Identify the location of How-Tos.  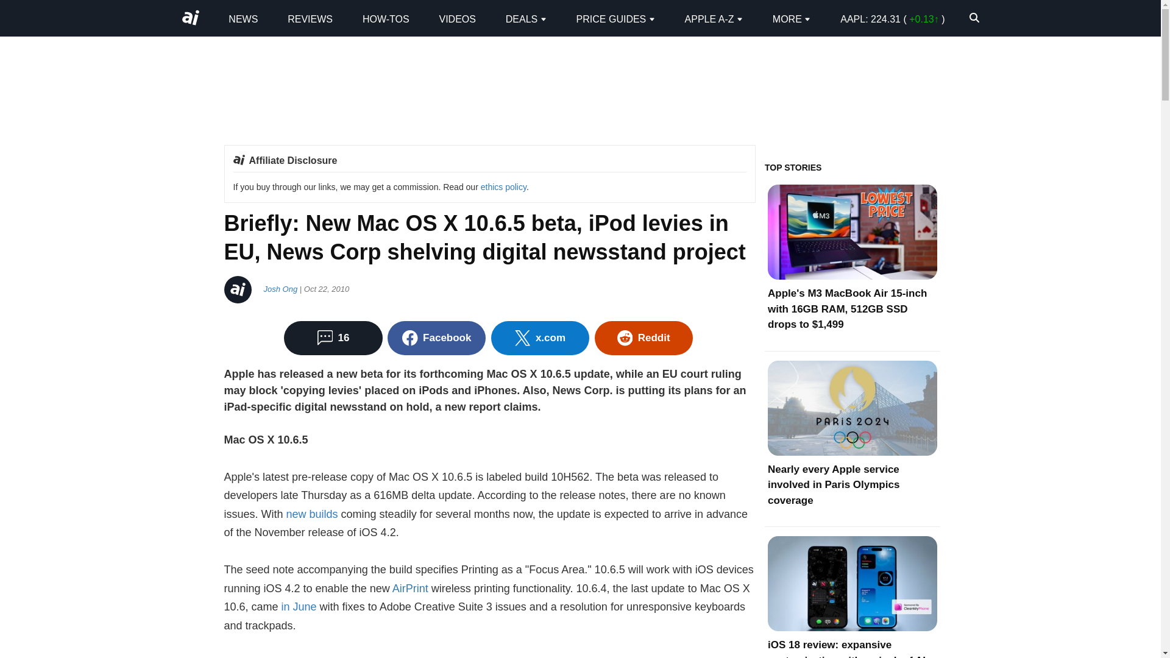
(386, 18).